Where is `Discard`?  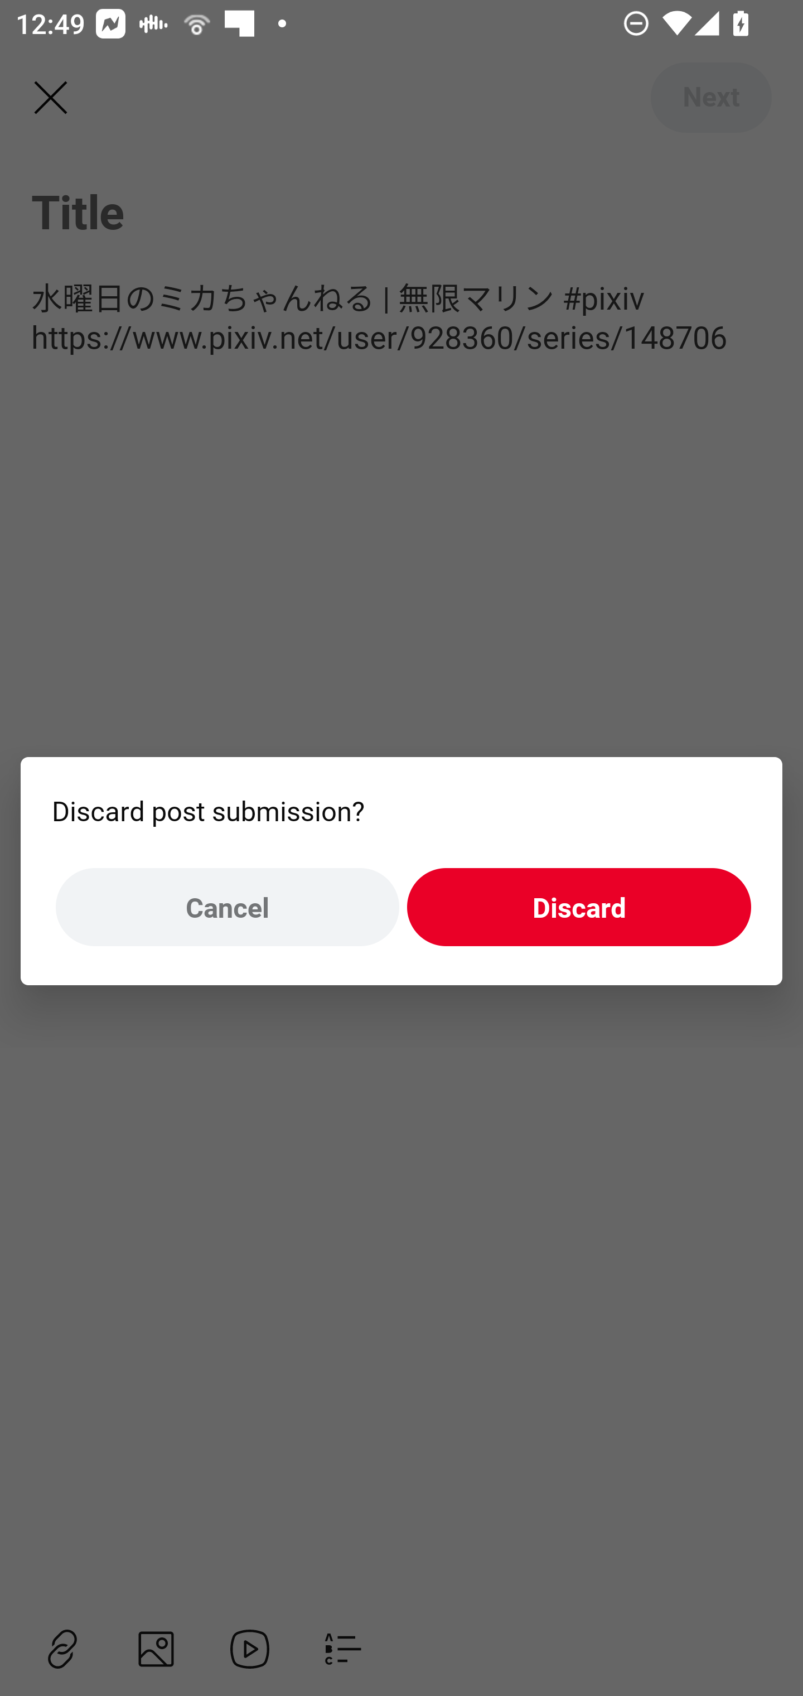 Discard is located at coordinates (579, 907).